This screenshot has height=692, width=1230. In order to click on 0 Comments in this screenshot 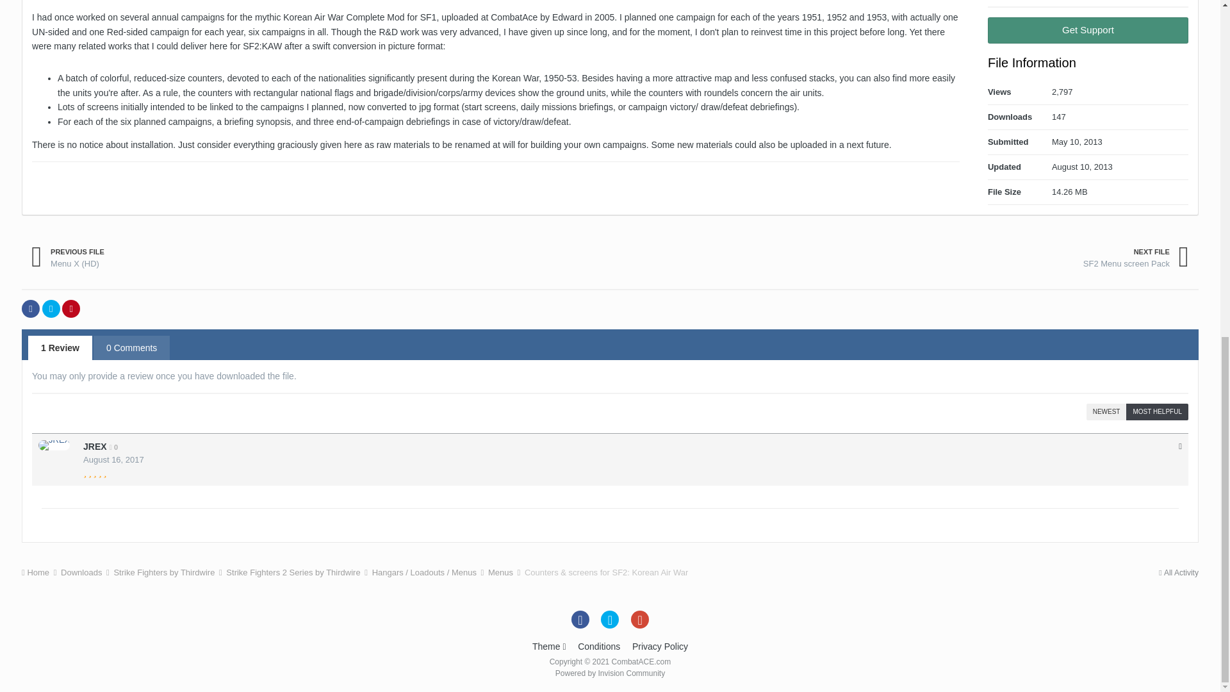, I will do `click(131, 347)`.